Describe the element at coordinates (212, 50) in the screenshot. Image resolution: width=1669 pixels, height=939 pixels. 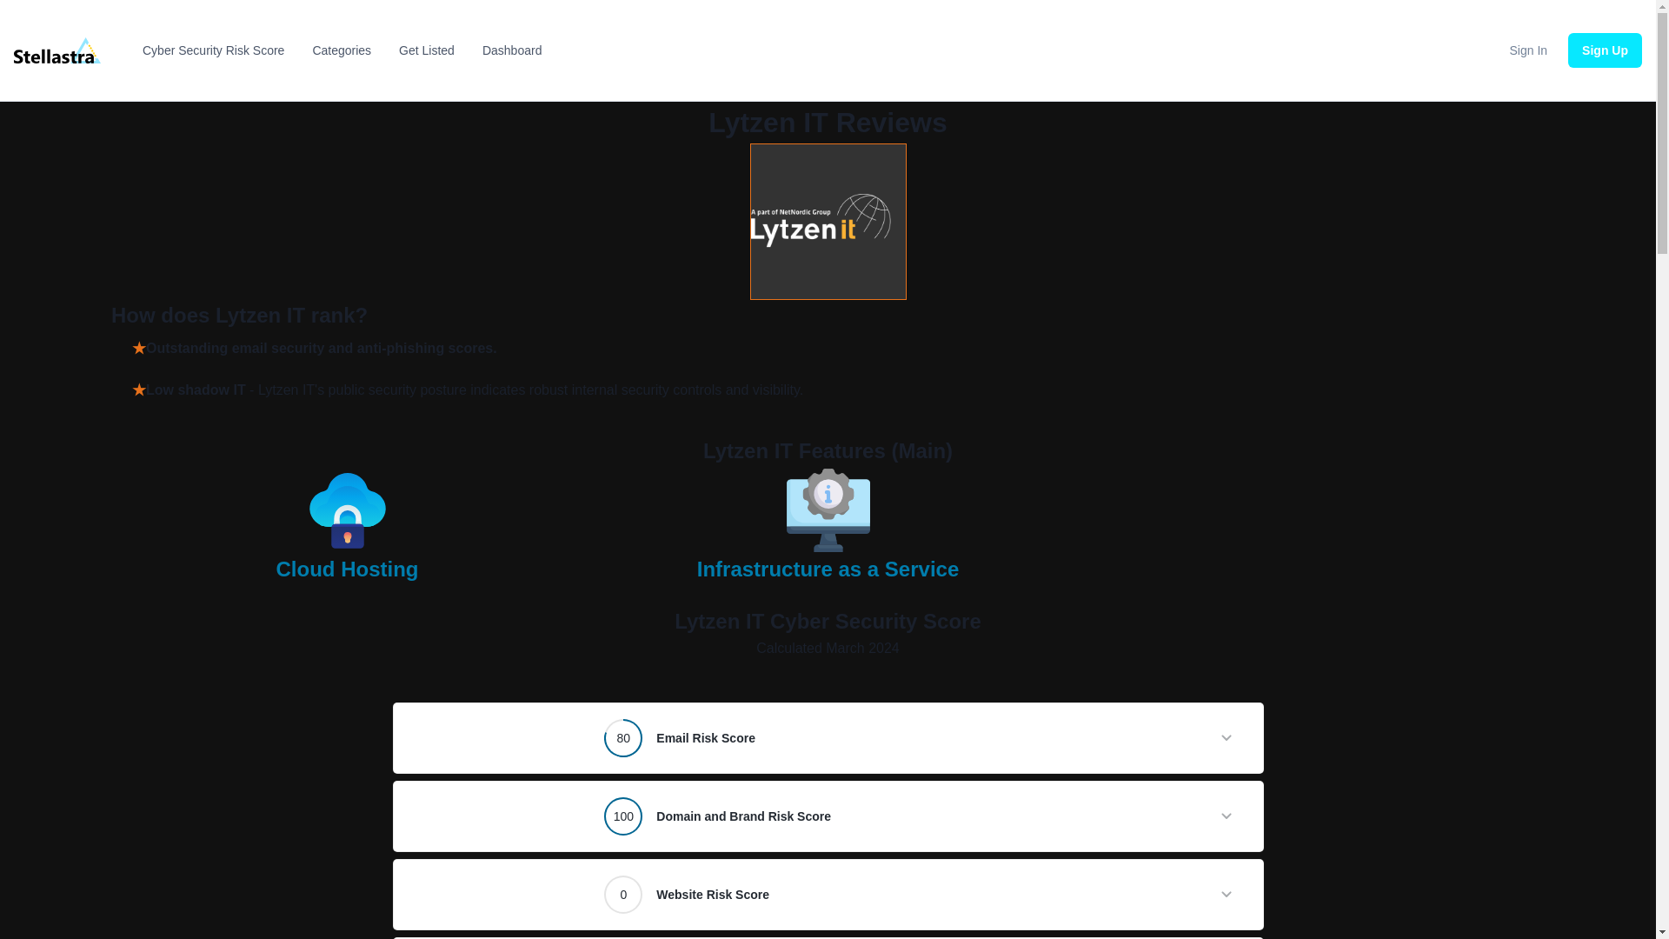
I see `Cyber Security Risk Score` at that location.